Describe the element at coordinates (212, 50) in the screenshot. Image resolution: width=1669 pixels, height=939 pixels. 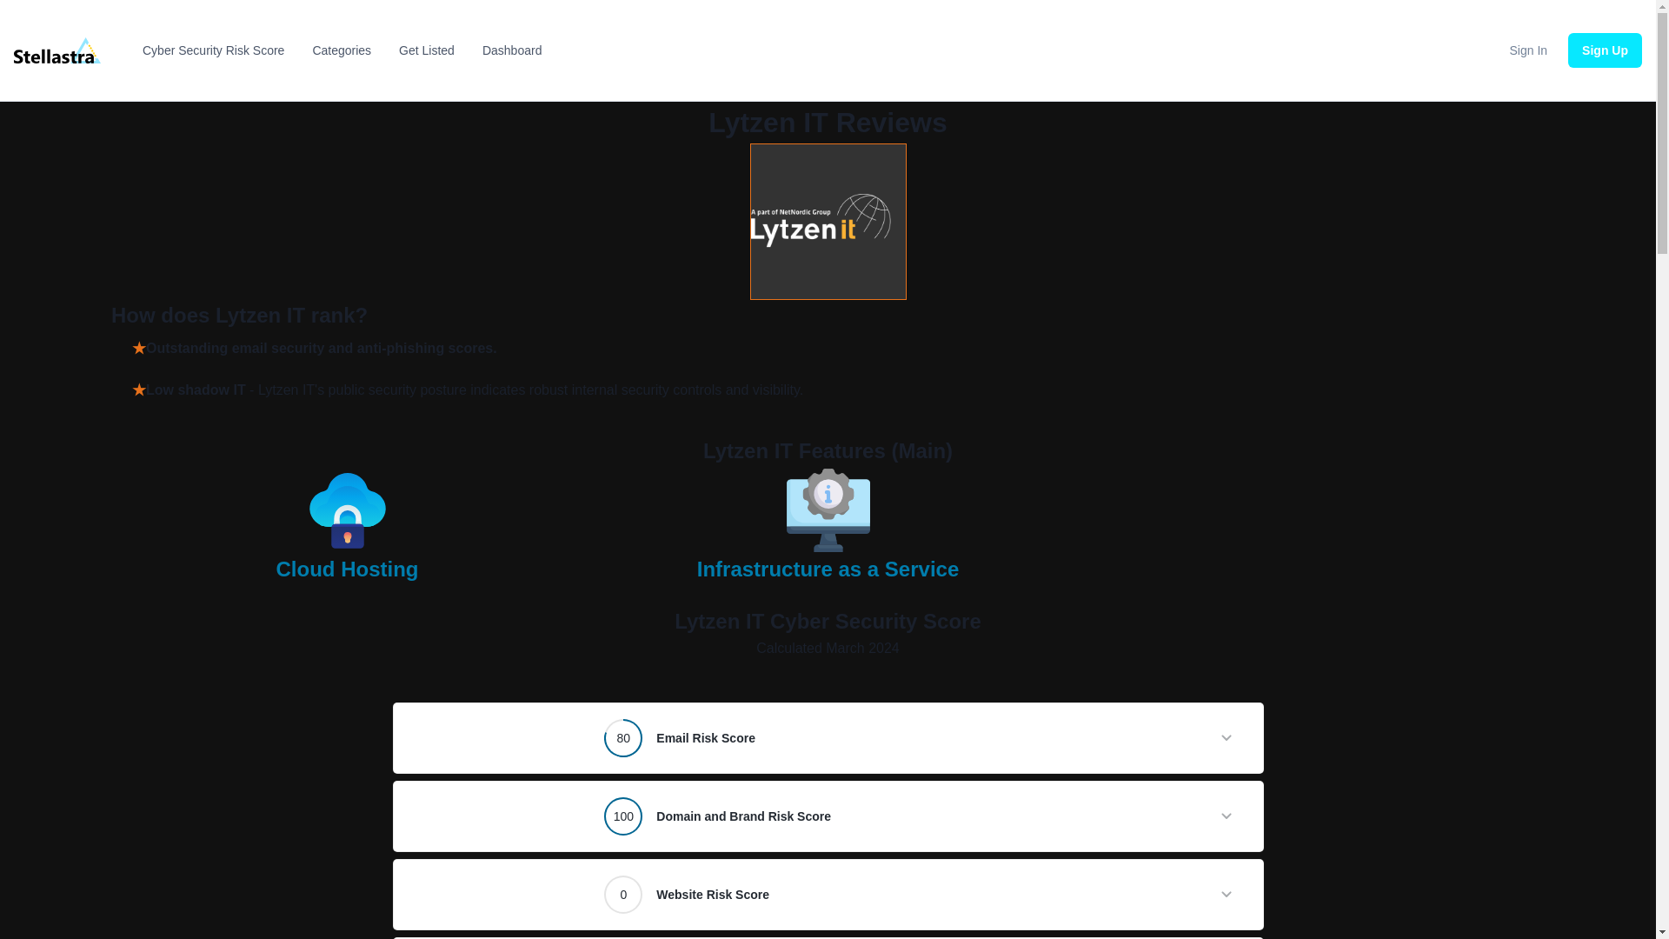
I see `Cyber Security Risk Score` at that location.